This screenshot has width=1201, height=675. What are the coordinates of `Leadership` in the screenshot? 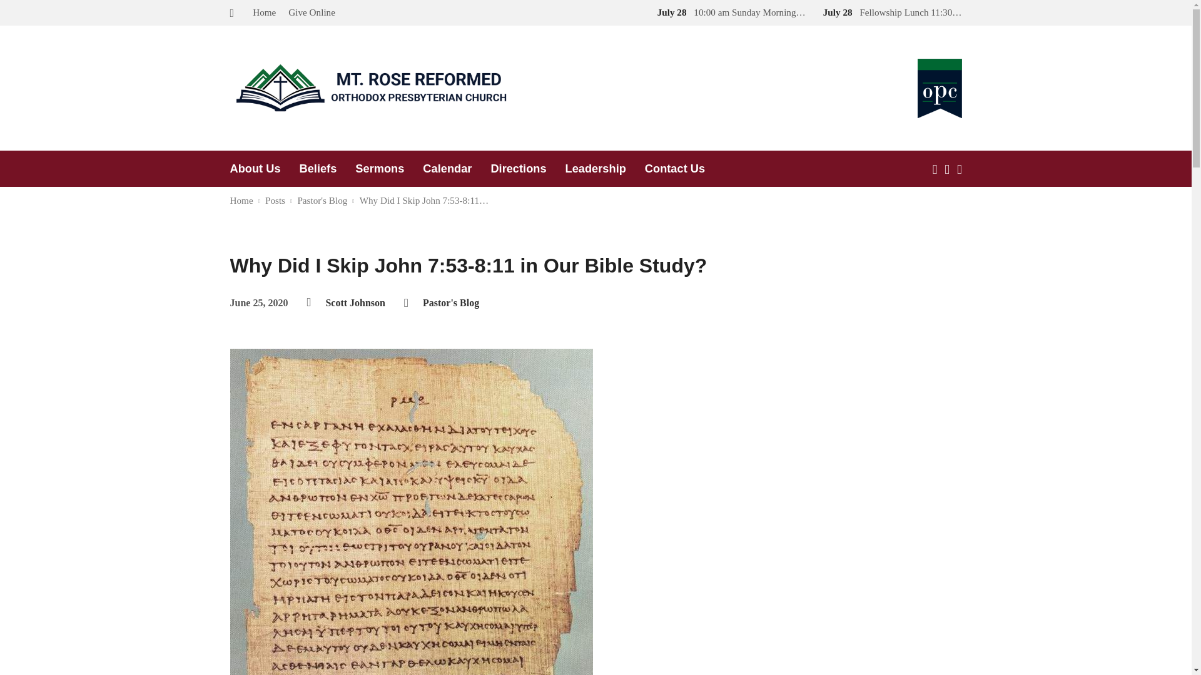 It's located at (595, 169).